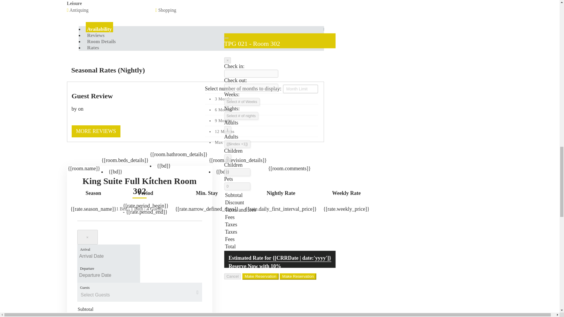  What do you see at coordinates (96, 131) in the screenshot?
I see `MORE REVIEWS` at bounding box center [96, 131].